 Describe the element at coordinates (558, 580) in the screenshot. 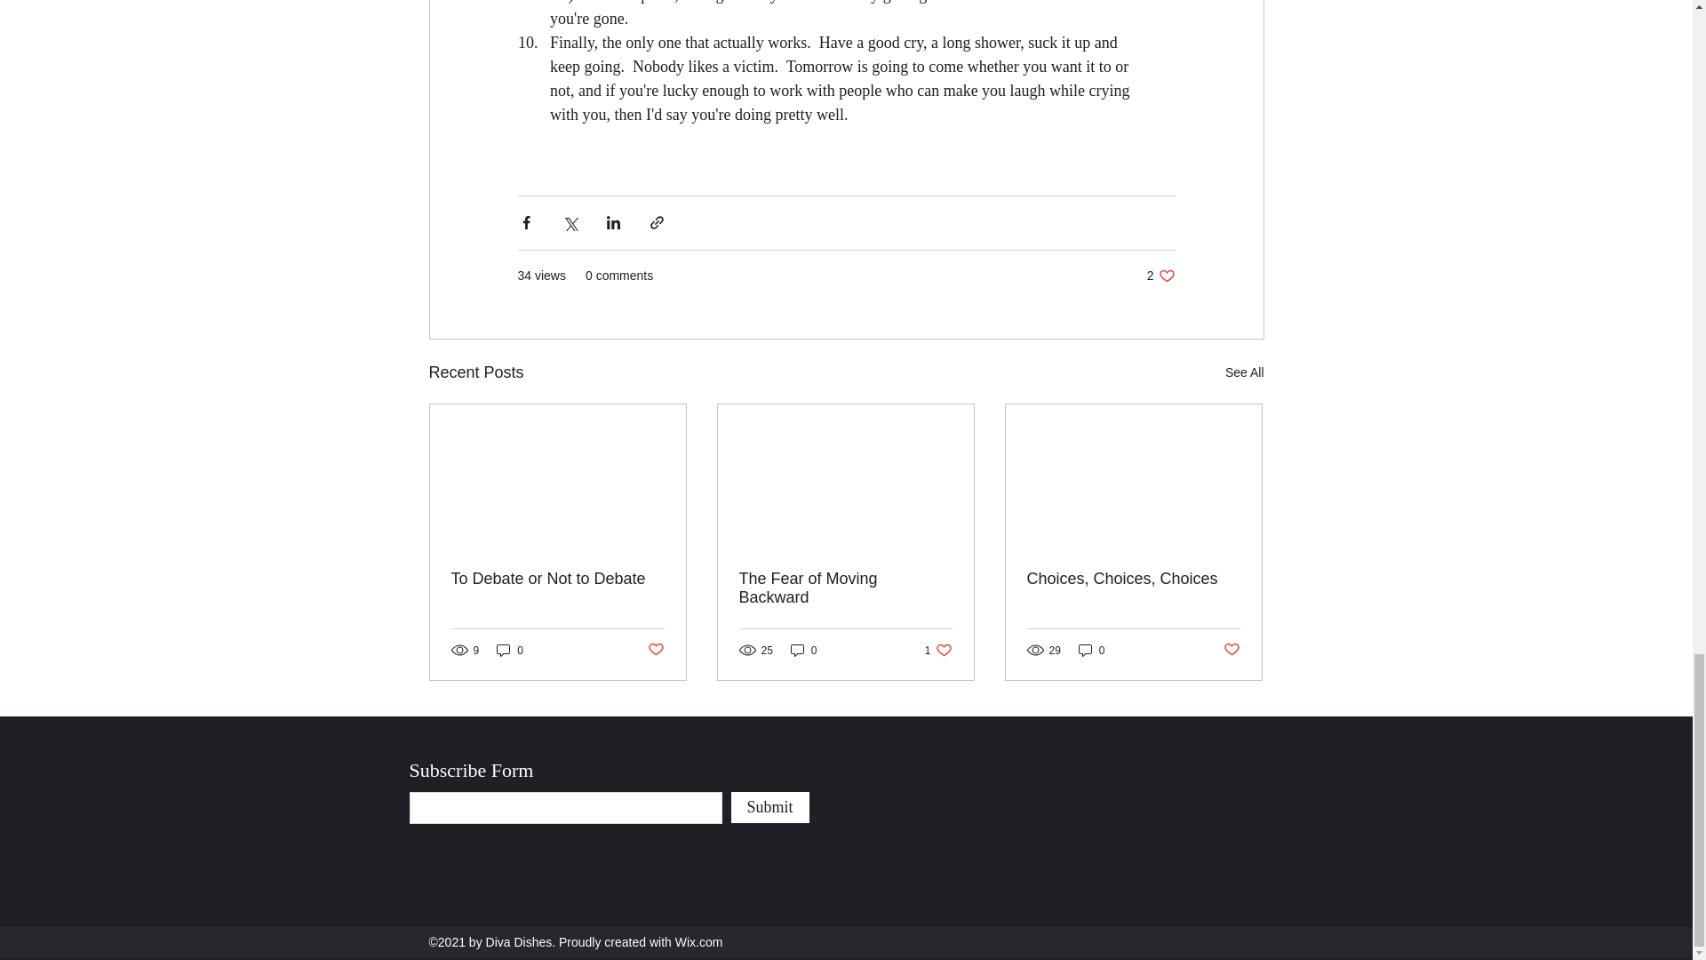

I see `The Fear of Moving Backward` at that location.